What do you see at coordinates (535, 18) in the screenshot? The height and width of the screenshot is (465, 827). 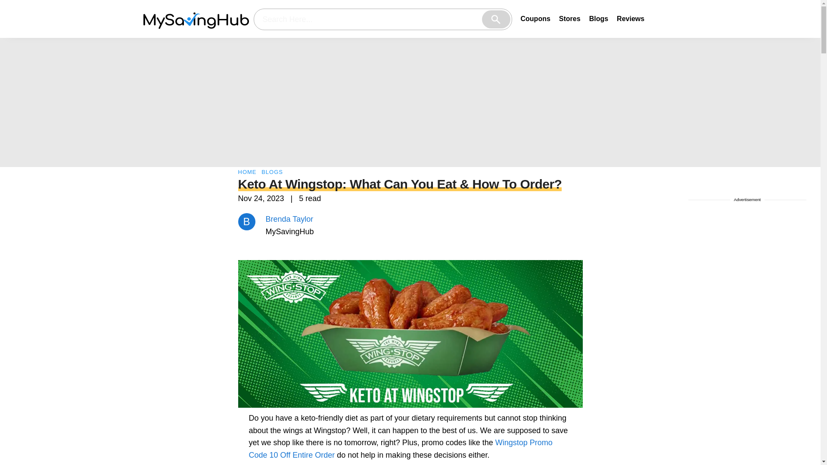 I see `Coupons` at bounding box center [535, 18].